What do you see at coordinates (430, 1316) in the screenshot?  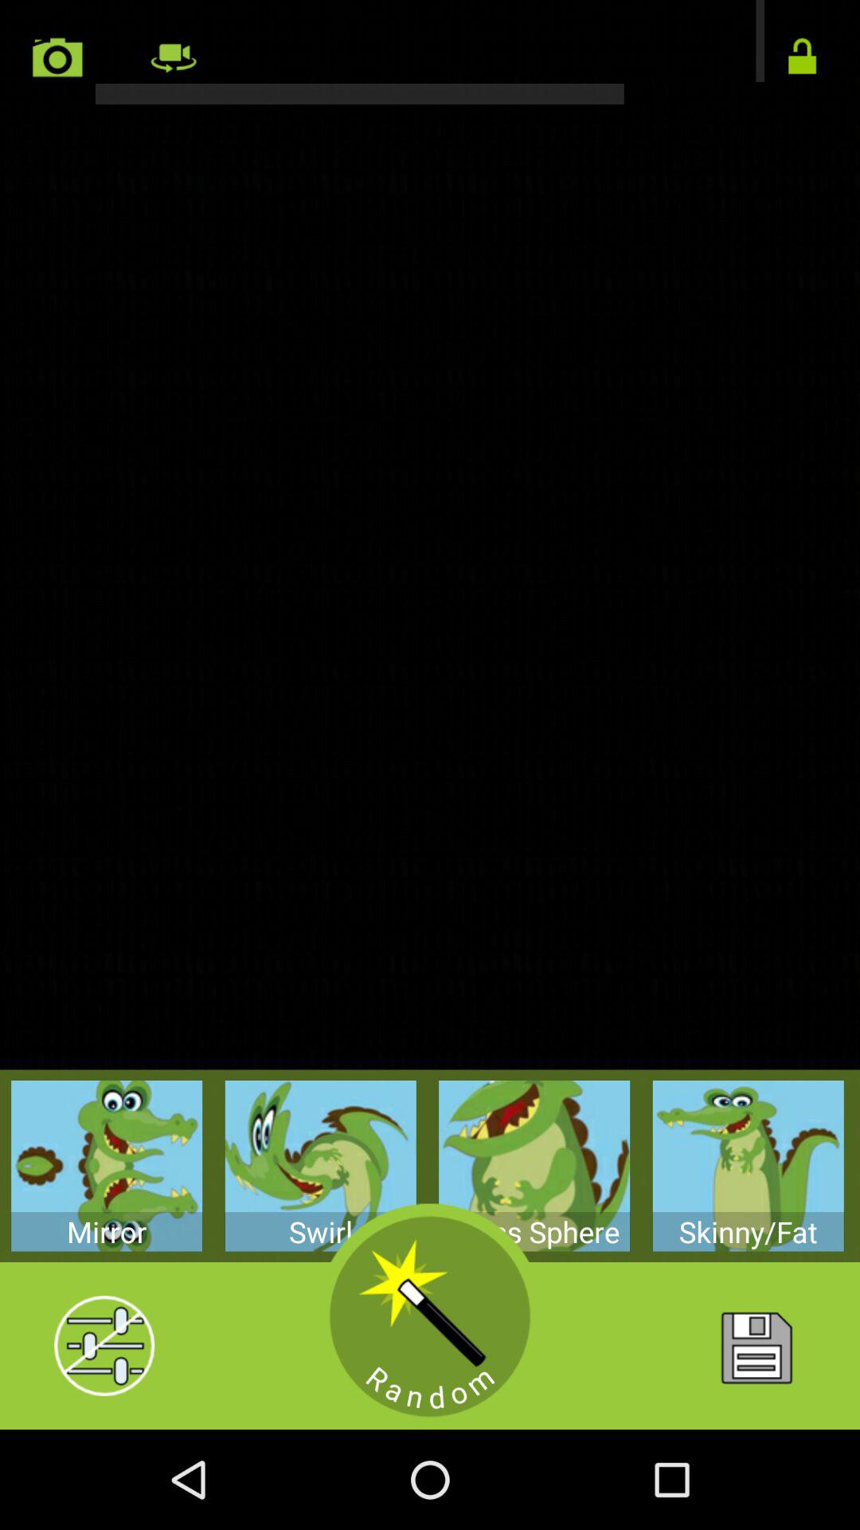 I see `random button` at bounding box center [430, 1316].